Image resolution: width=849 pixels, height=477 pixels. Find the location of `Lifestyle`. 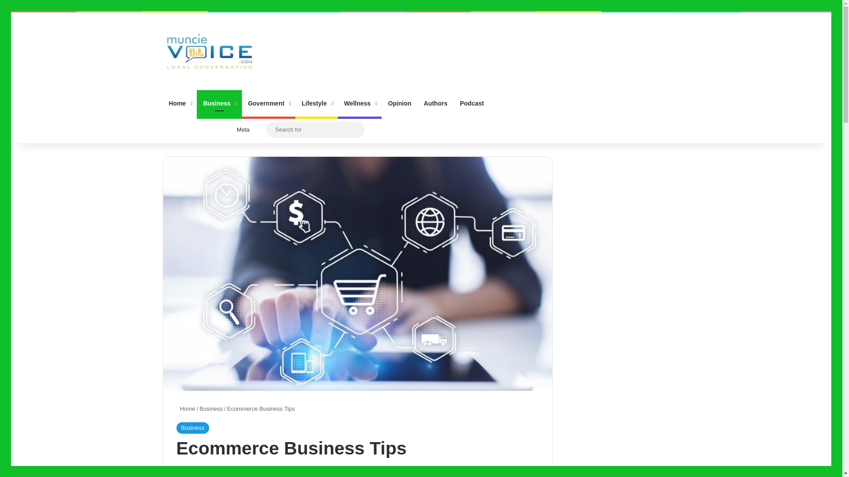

Lifestyle is located at coordinates (317, 103).